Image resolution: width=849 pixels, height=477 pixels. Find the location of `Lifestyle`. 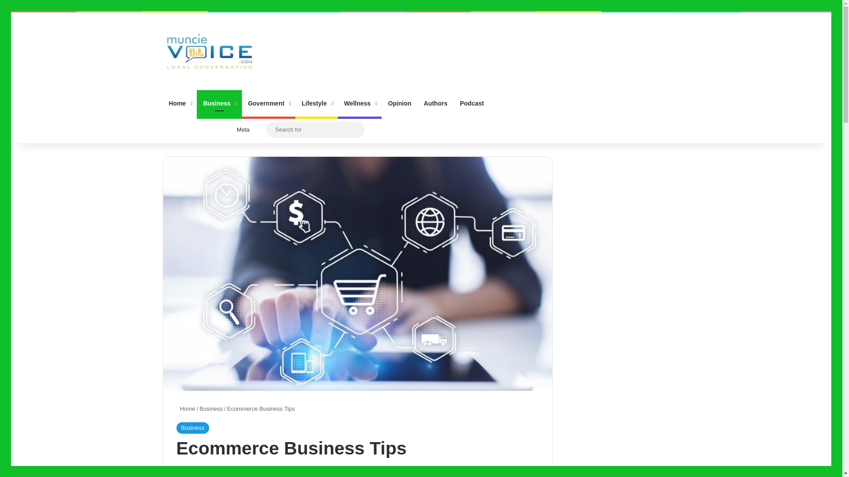

Lifestyle is located at coordinates (317, 103).